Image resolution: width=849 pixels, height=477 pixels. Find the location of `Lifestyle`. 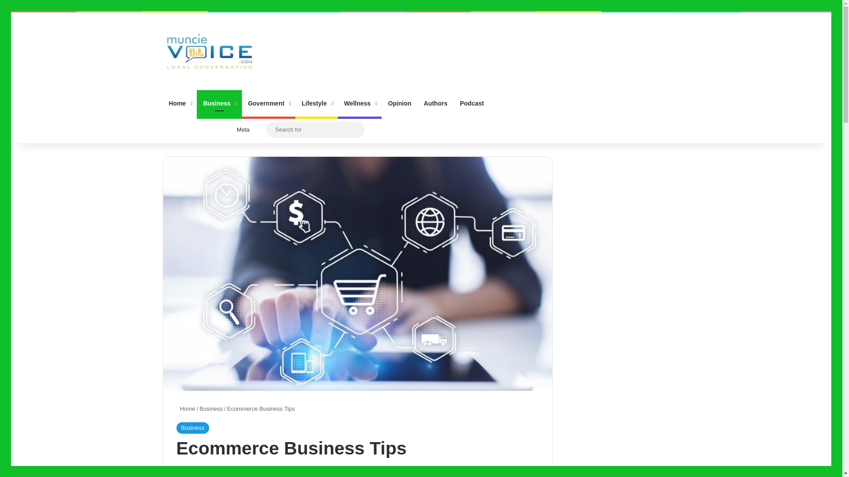

Lifestyle is located at coordinates (317, 103).